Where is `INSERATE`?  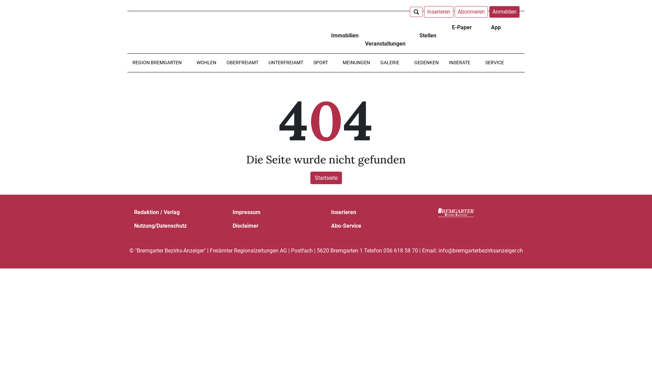 INSERATE is located at coordinates (462, 63).